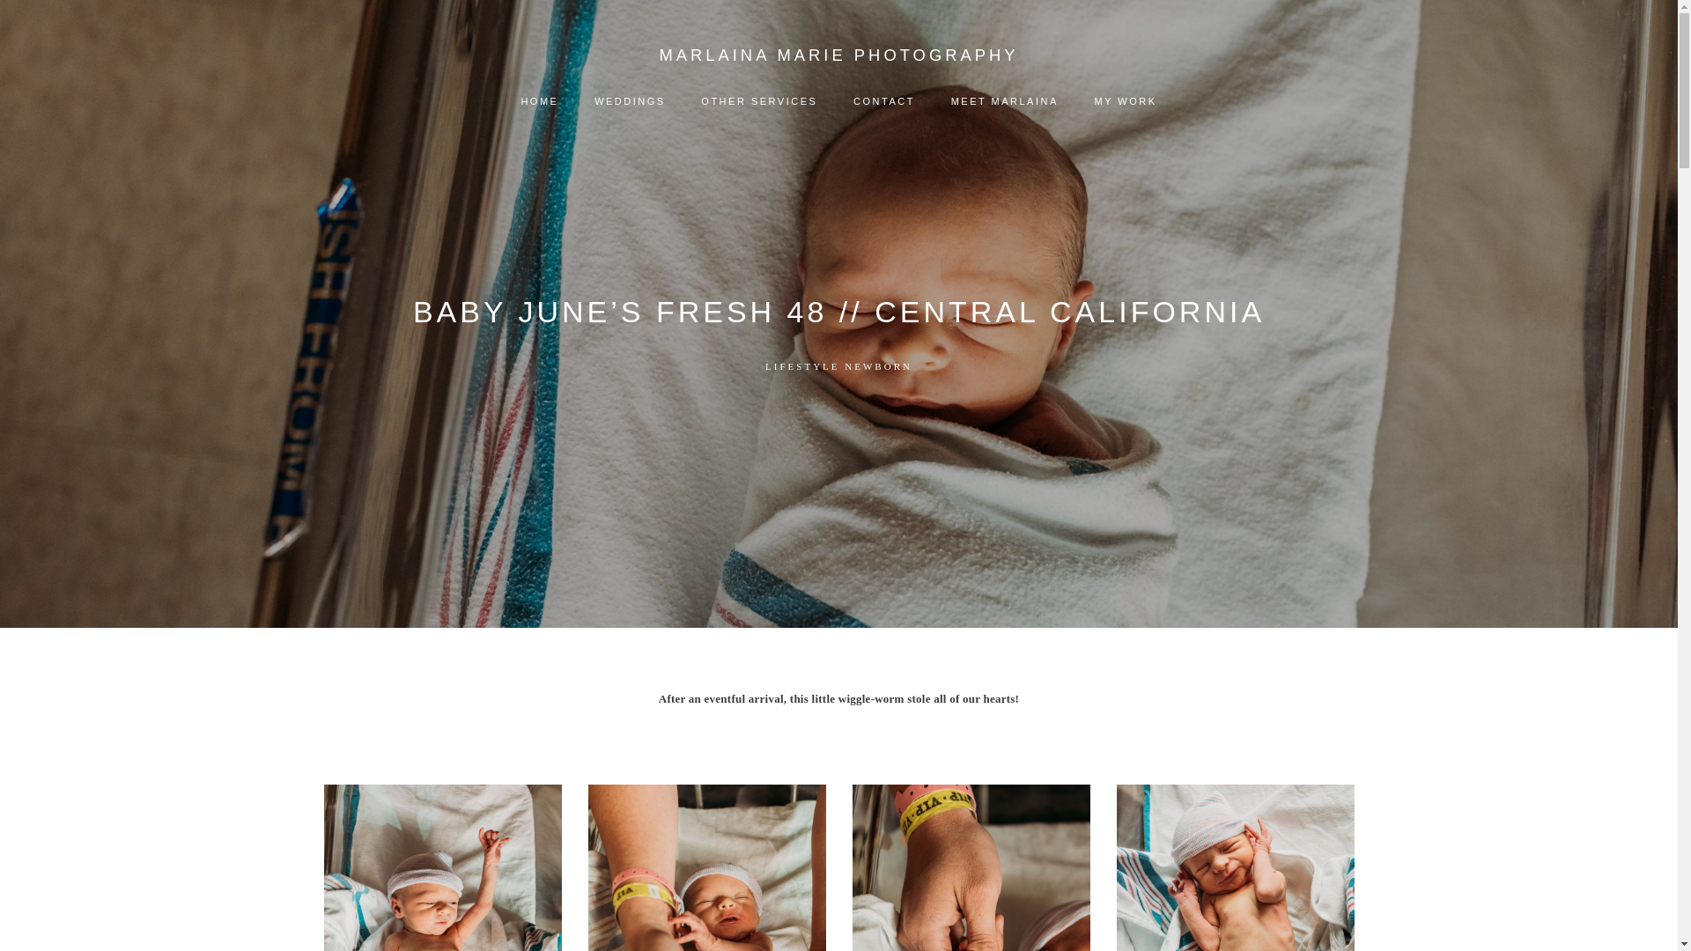 Image resolution: width=1691 pixels, height=951 pixels. I want to click on WEDDINGS, so click(631, 102).